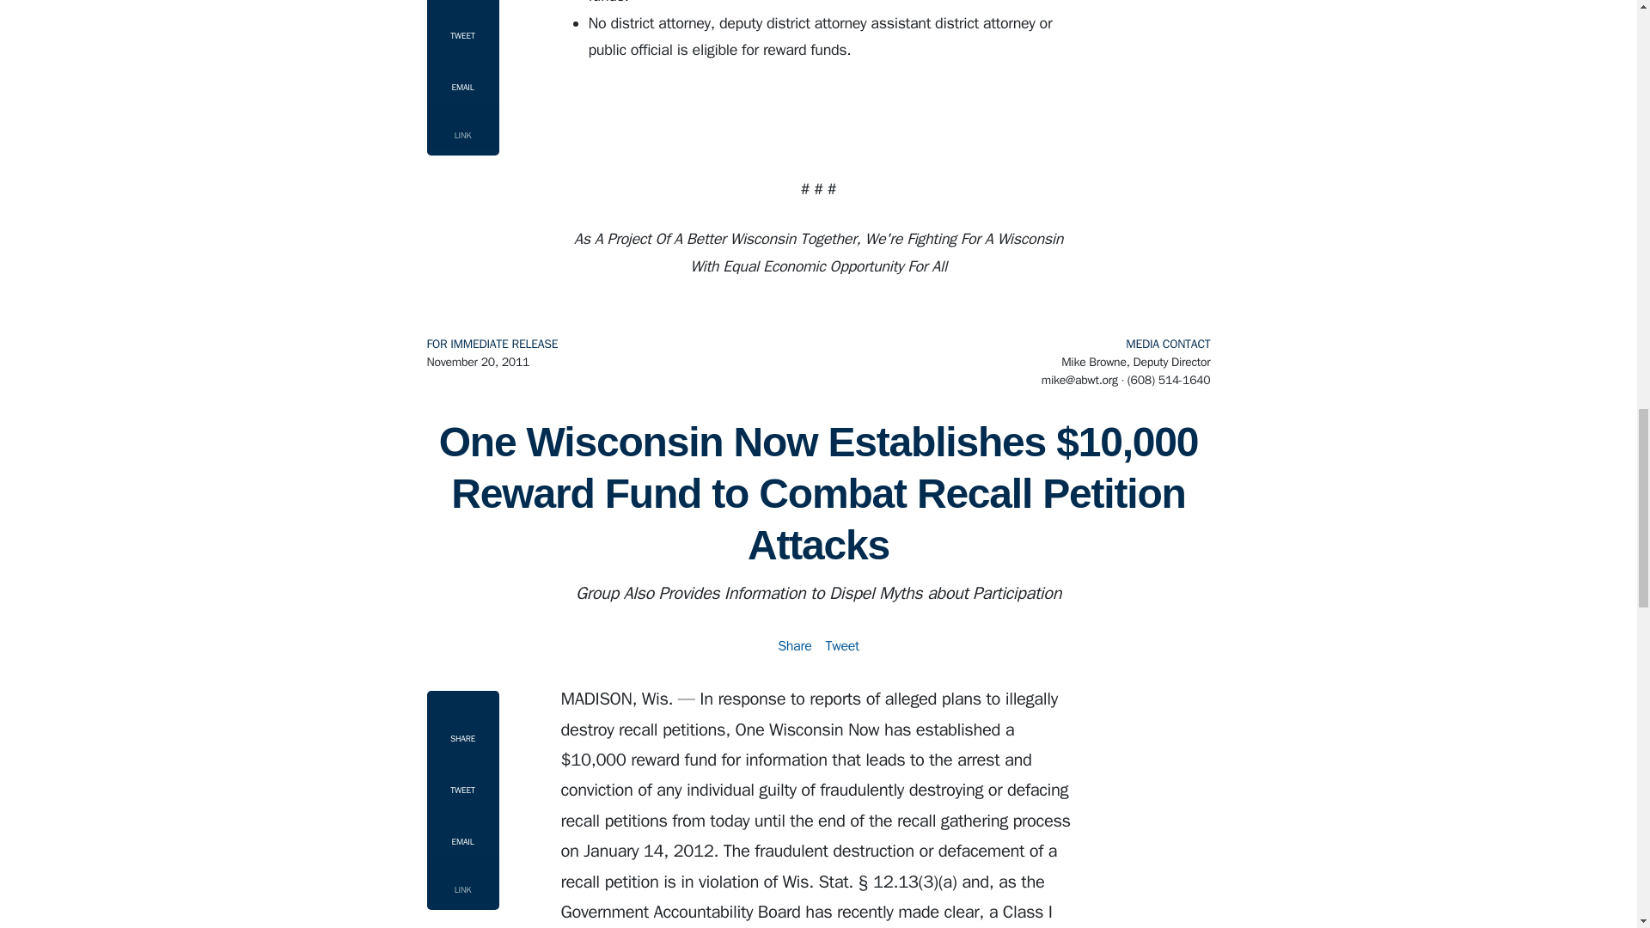 This screenshot has width=1650, height=928. I want to click on LINK, so click(461, 880).